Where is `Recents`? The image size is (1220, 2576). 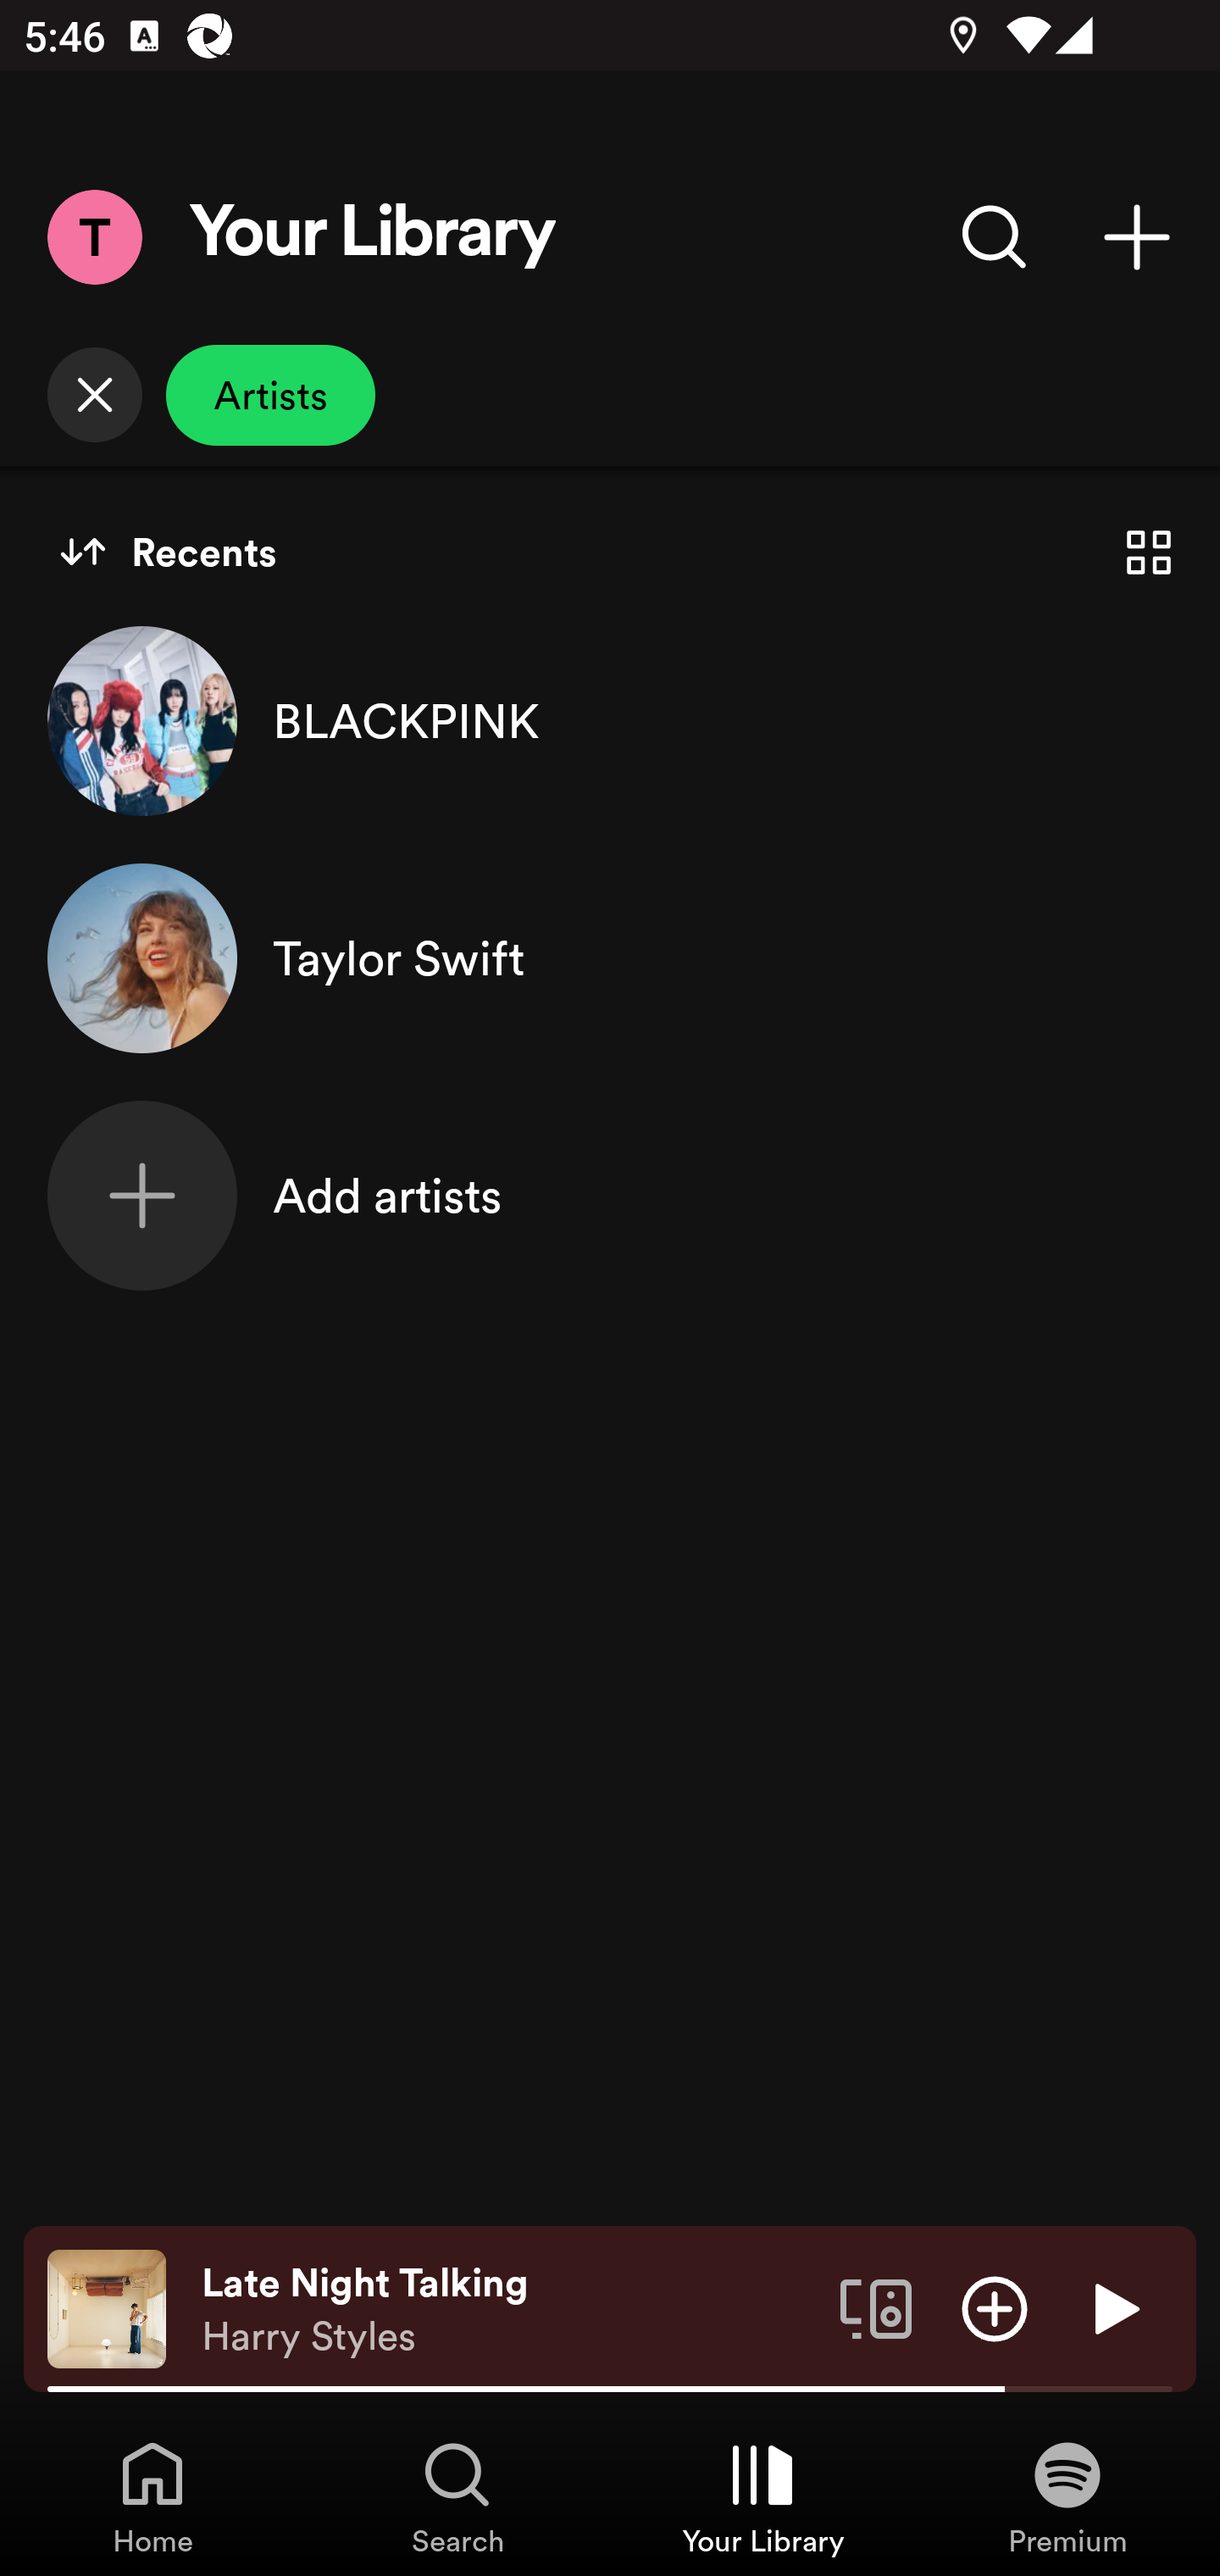 Recents is located at coordinates (168, 552).